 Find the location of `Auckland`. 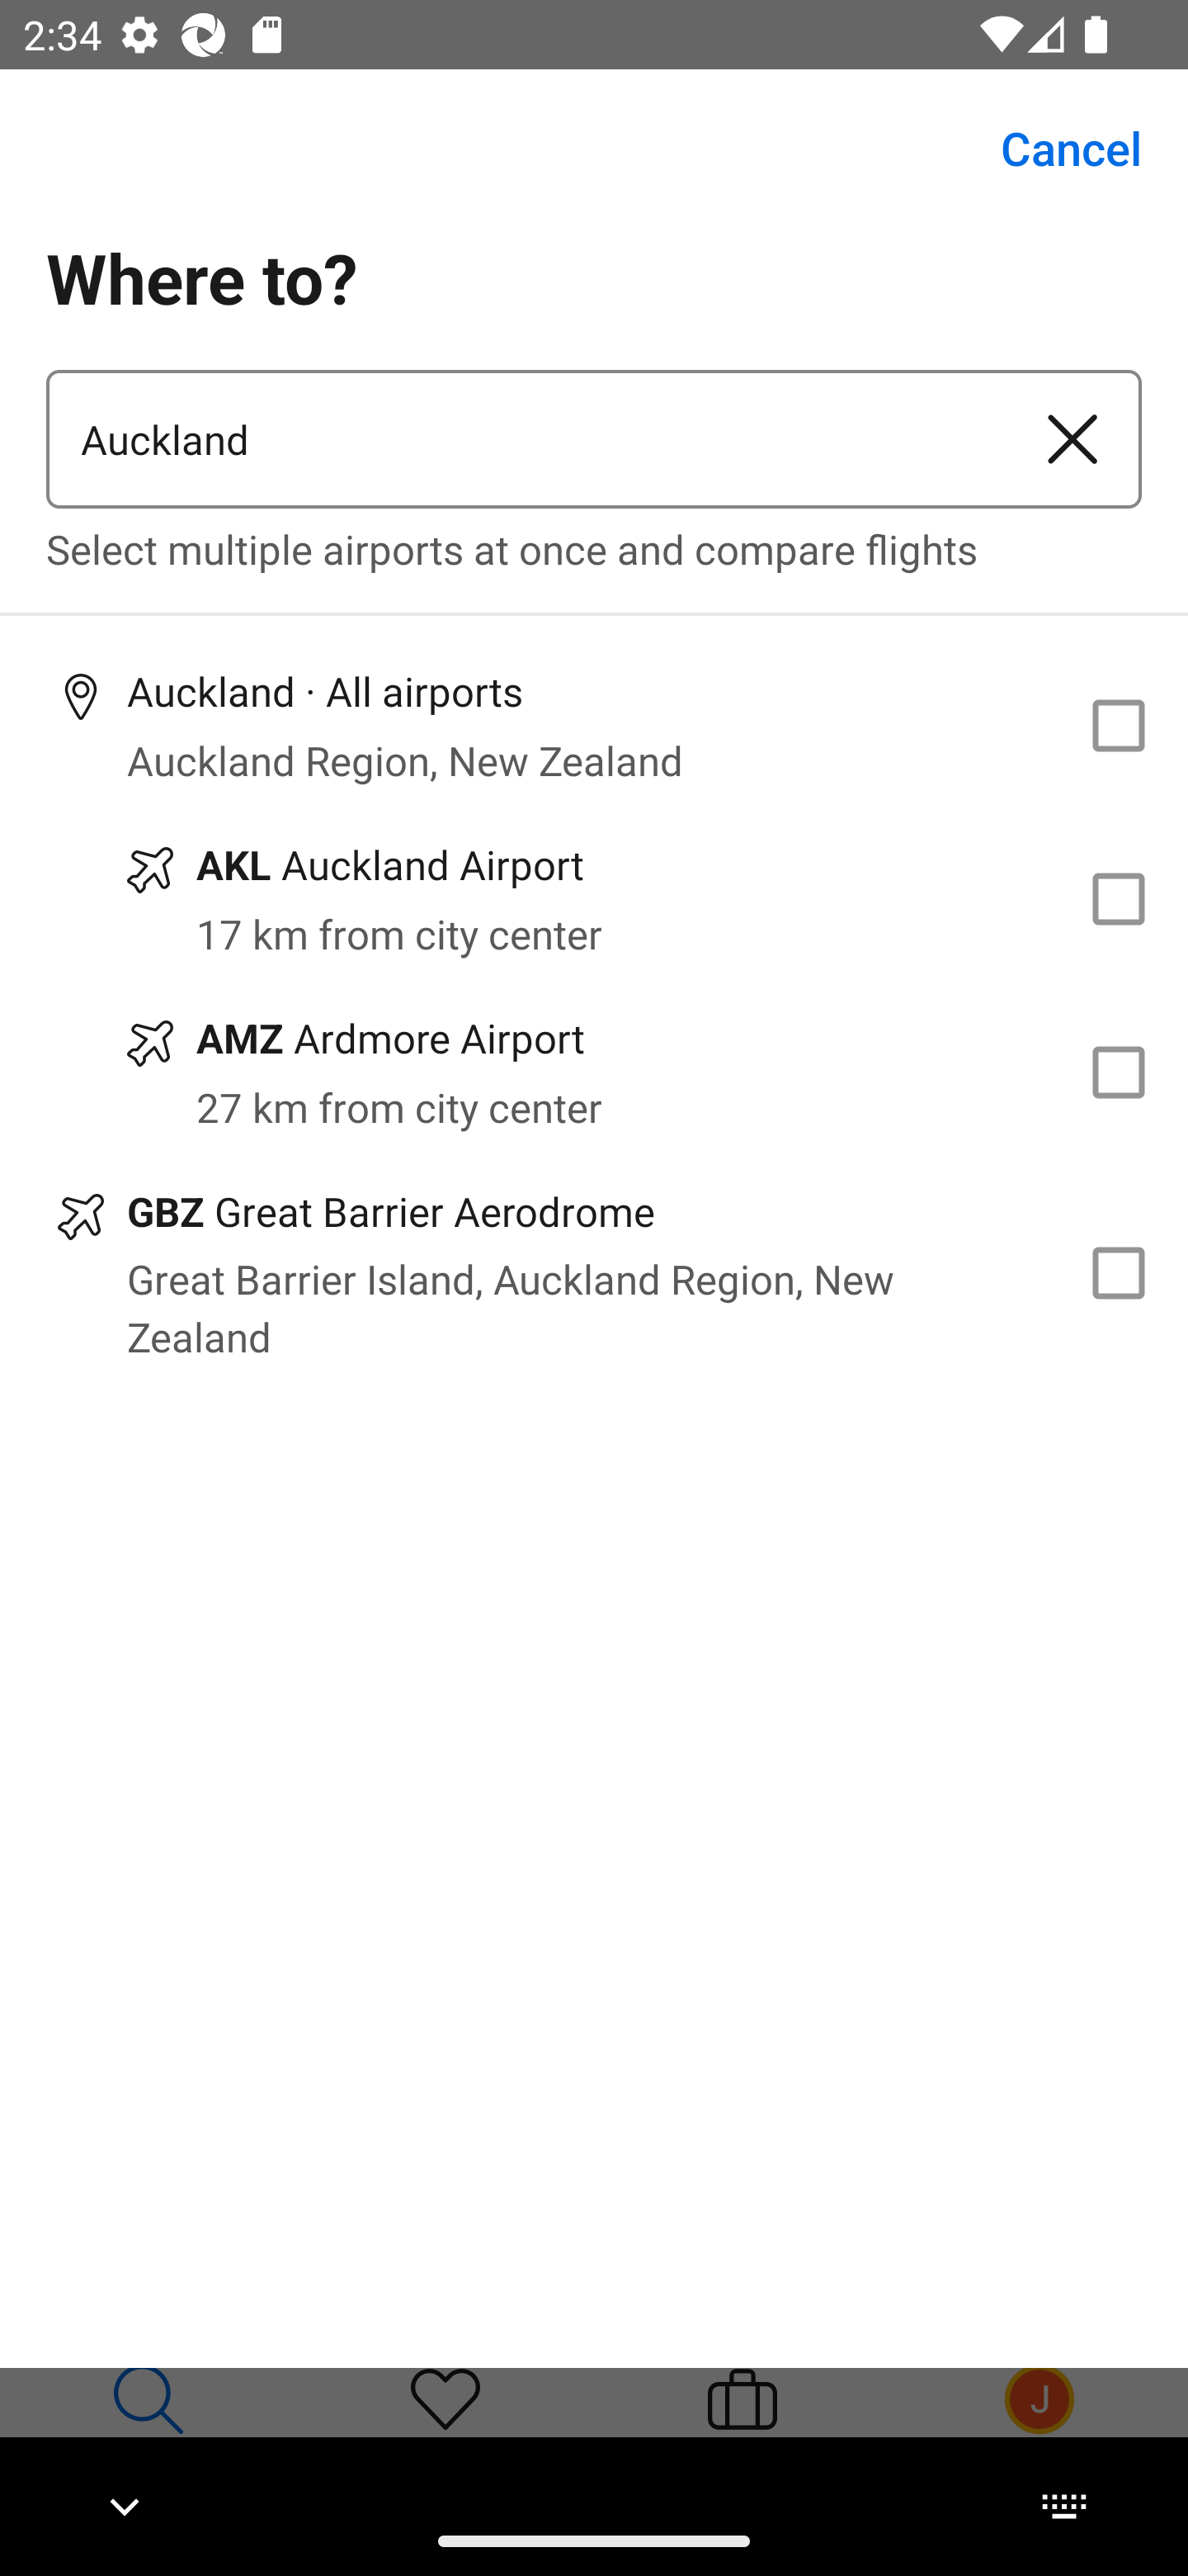

Auckland is located at coordinates (525, 439).